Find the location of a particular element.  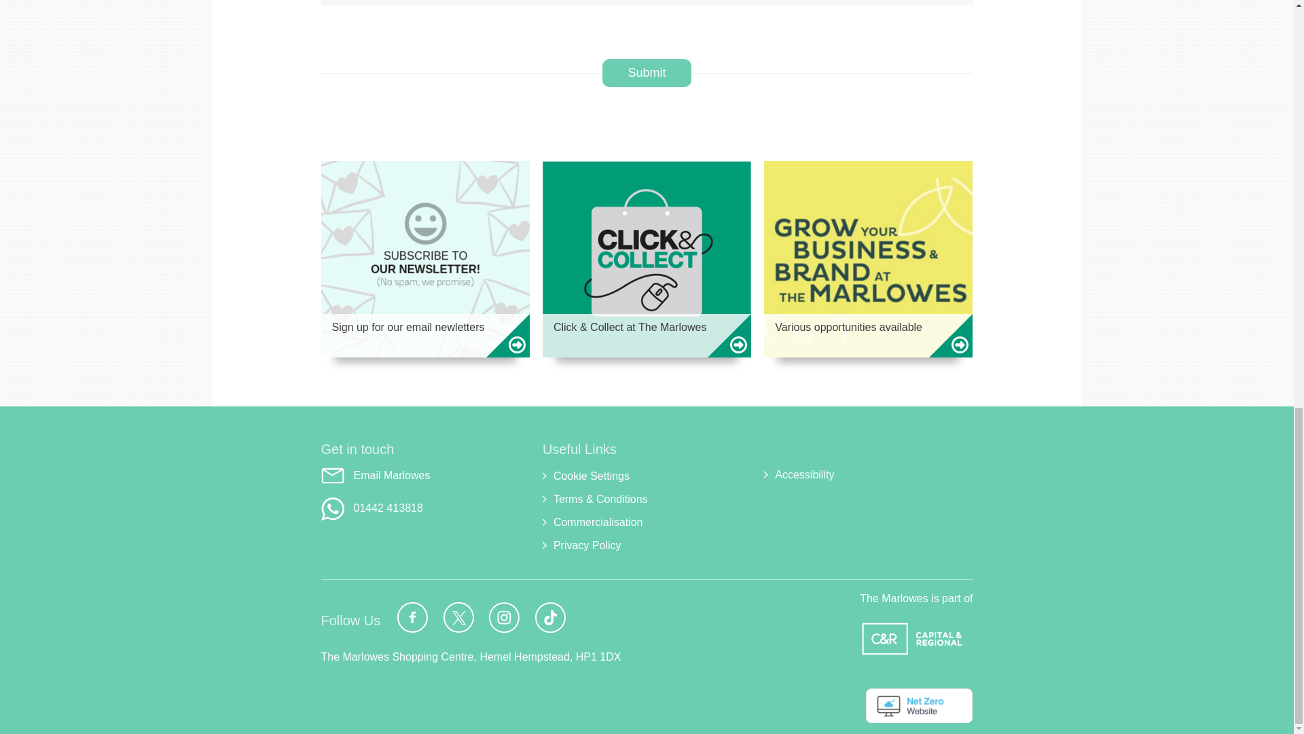

Visit The Marlowes on Instagram is located at coordinates (507, 617).